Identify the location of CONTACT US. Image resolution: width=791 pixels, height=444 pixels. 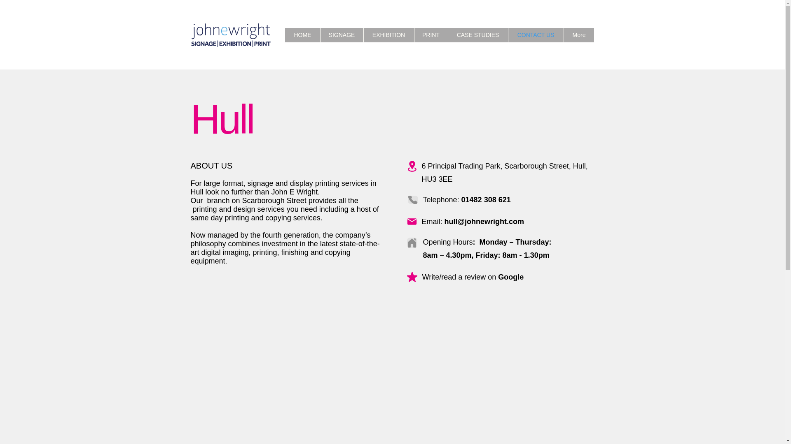
(536, 35).